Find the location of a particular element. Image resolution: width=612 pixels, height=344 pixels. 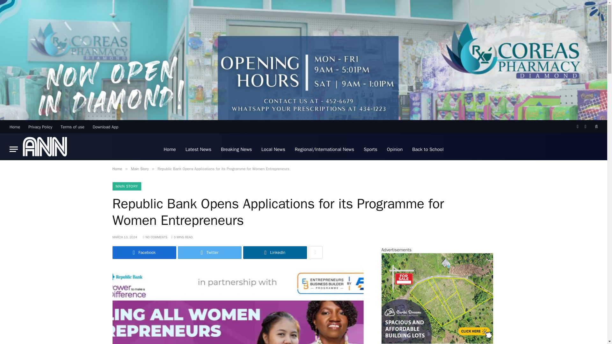

Asberth News Network is located at coordinates (45, 149).